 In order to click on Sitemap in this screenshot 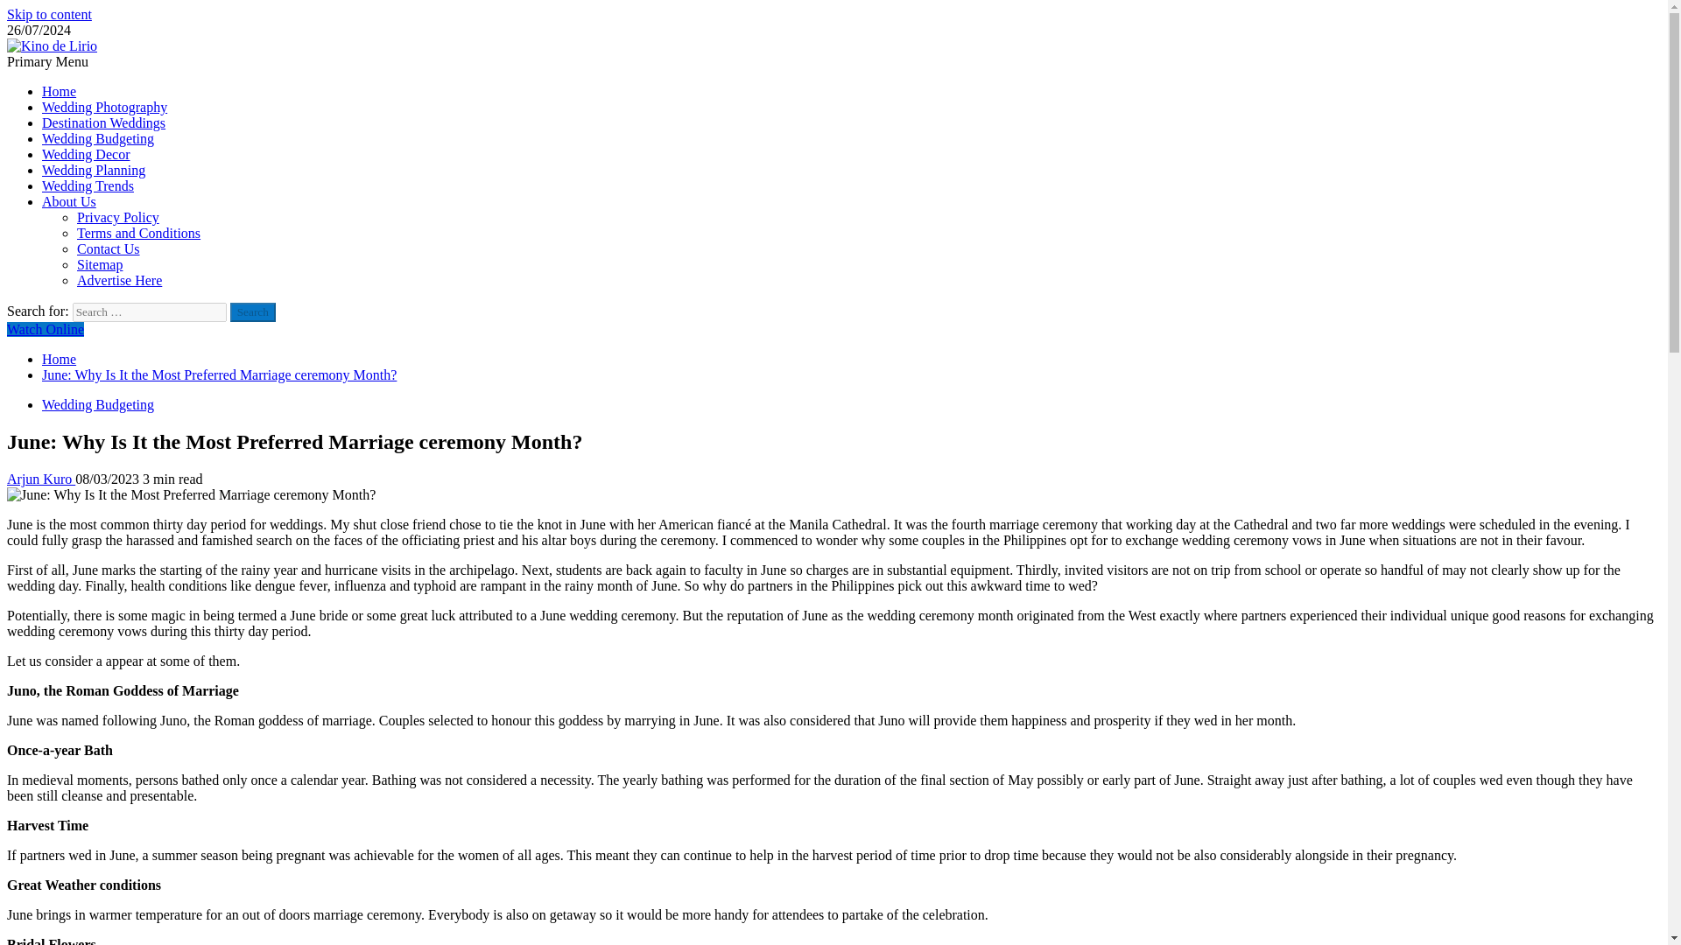, I will do `click(100, 264)`.